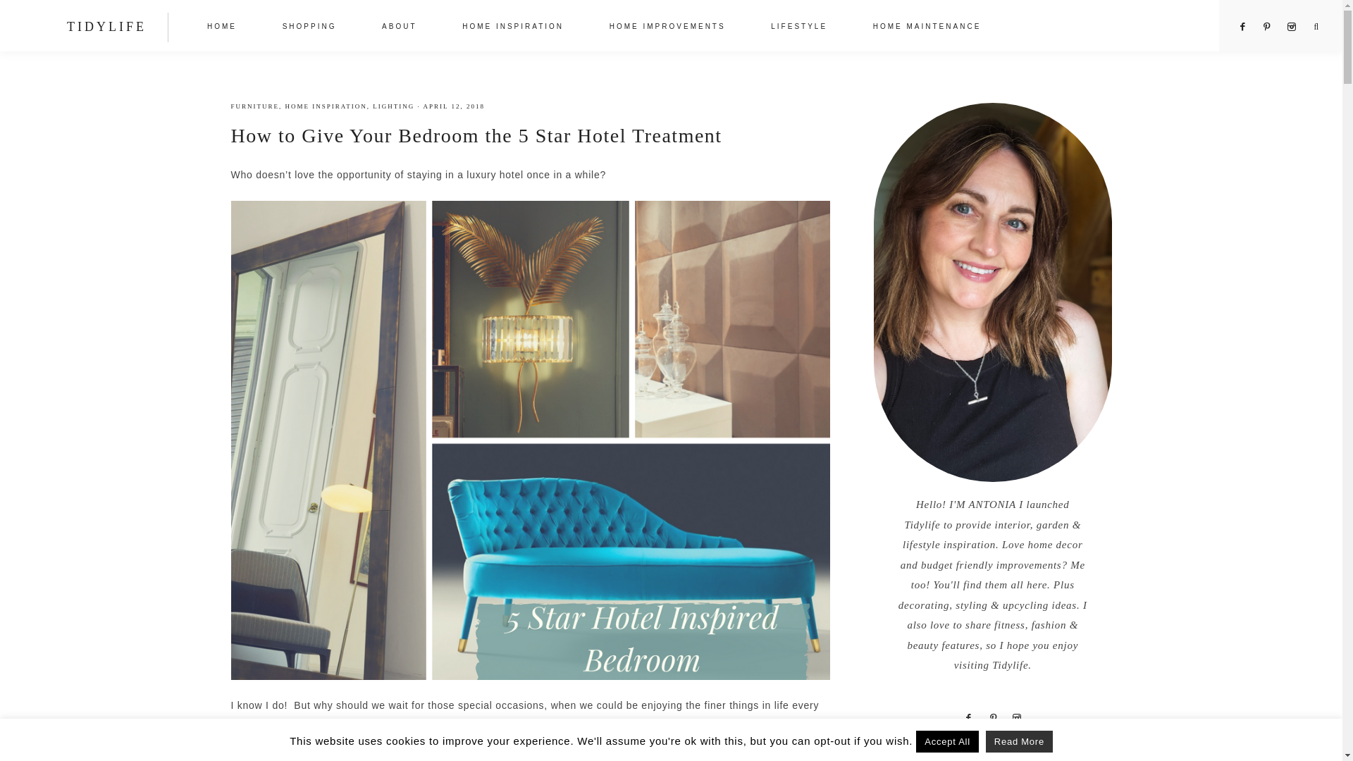 Image resolution: width=1353 pixels, height=761 pixels. What do you see at coordinates (994, 717) in the screenshot?
I see `Pinterest` at bounding box center [994, 717].